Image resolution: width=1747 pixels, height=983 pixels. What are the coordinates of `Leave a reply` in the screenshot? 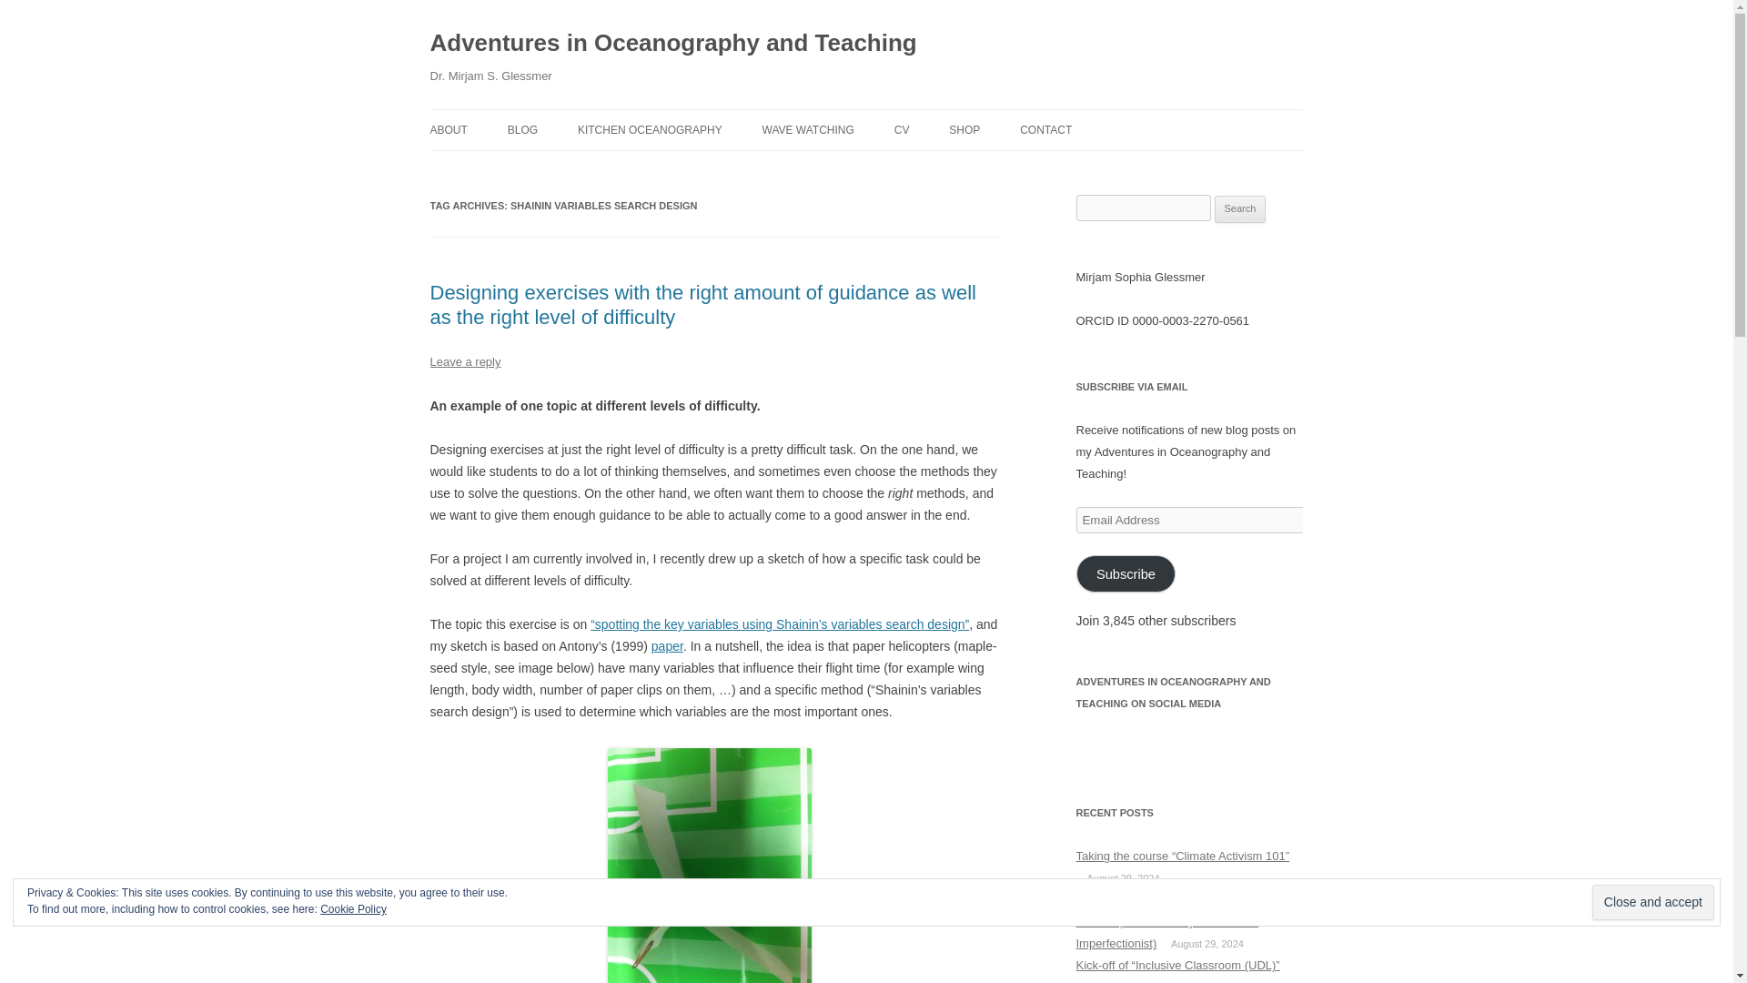 It's located at (464, 361).